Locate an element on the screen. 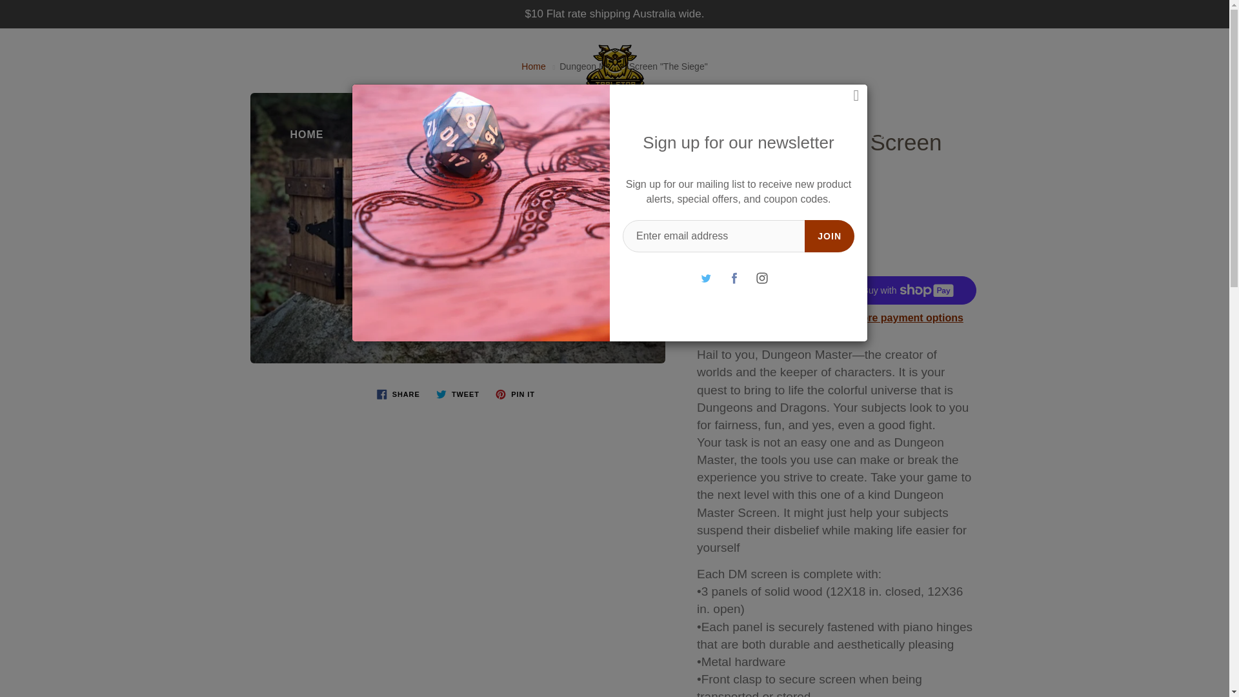 The image size is (1239, 697). Tweet on Twitter is located at coordinates (458, 394).